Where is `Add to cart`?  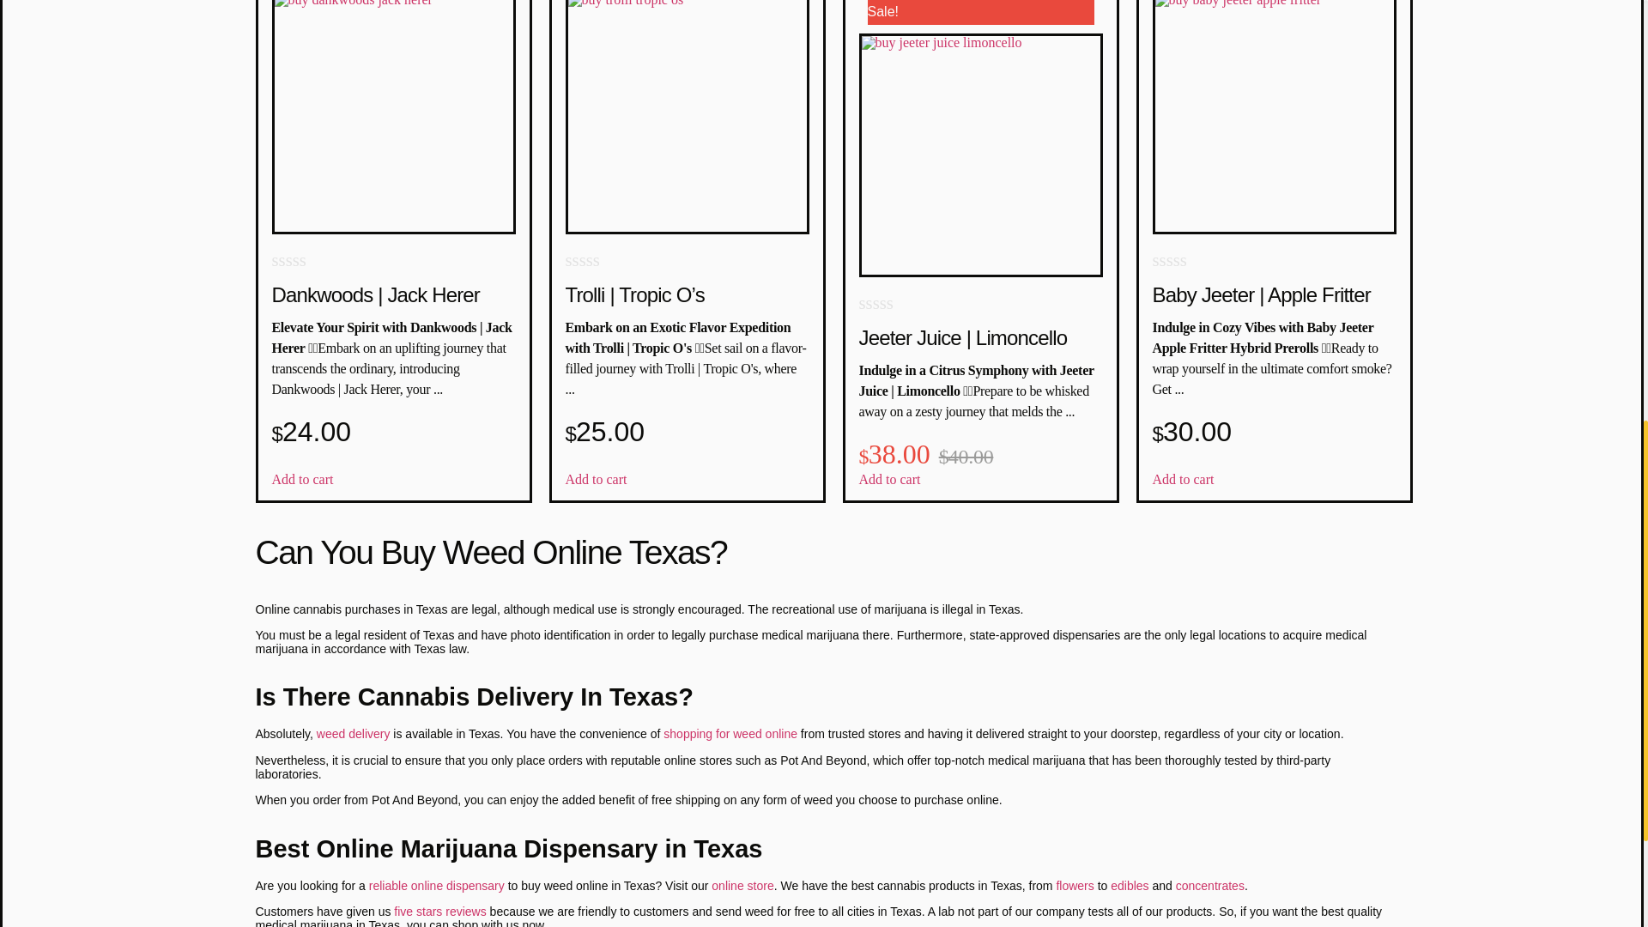 Add to cart is located at coordinates (302, 479).